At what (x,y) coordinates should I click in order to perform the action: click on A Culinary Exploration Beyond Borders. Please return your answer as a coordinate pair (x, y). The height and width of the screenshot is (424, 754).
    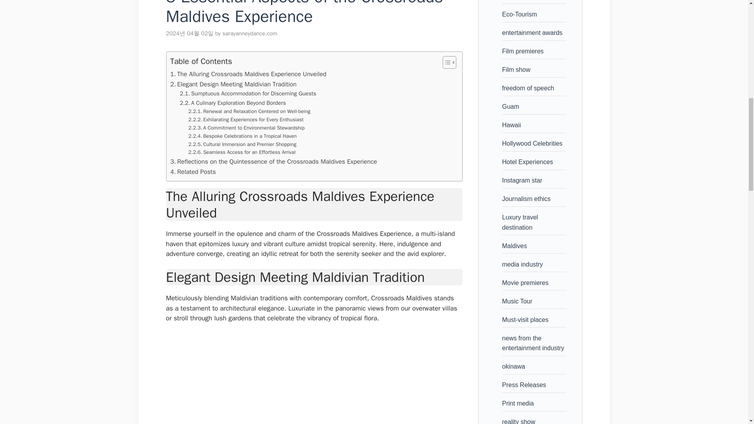
    Looking at the image, I should click on (232, 103).